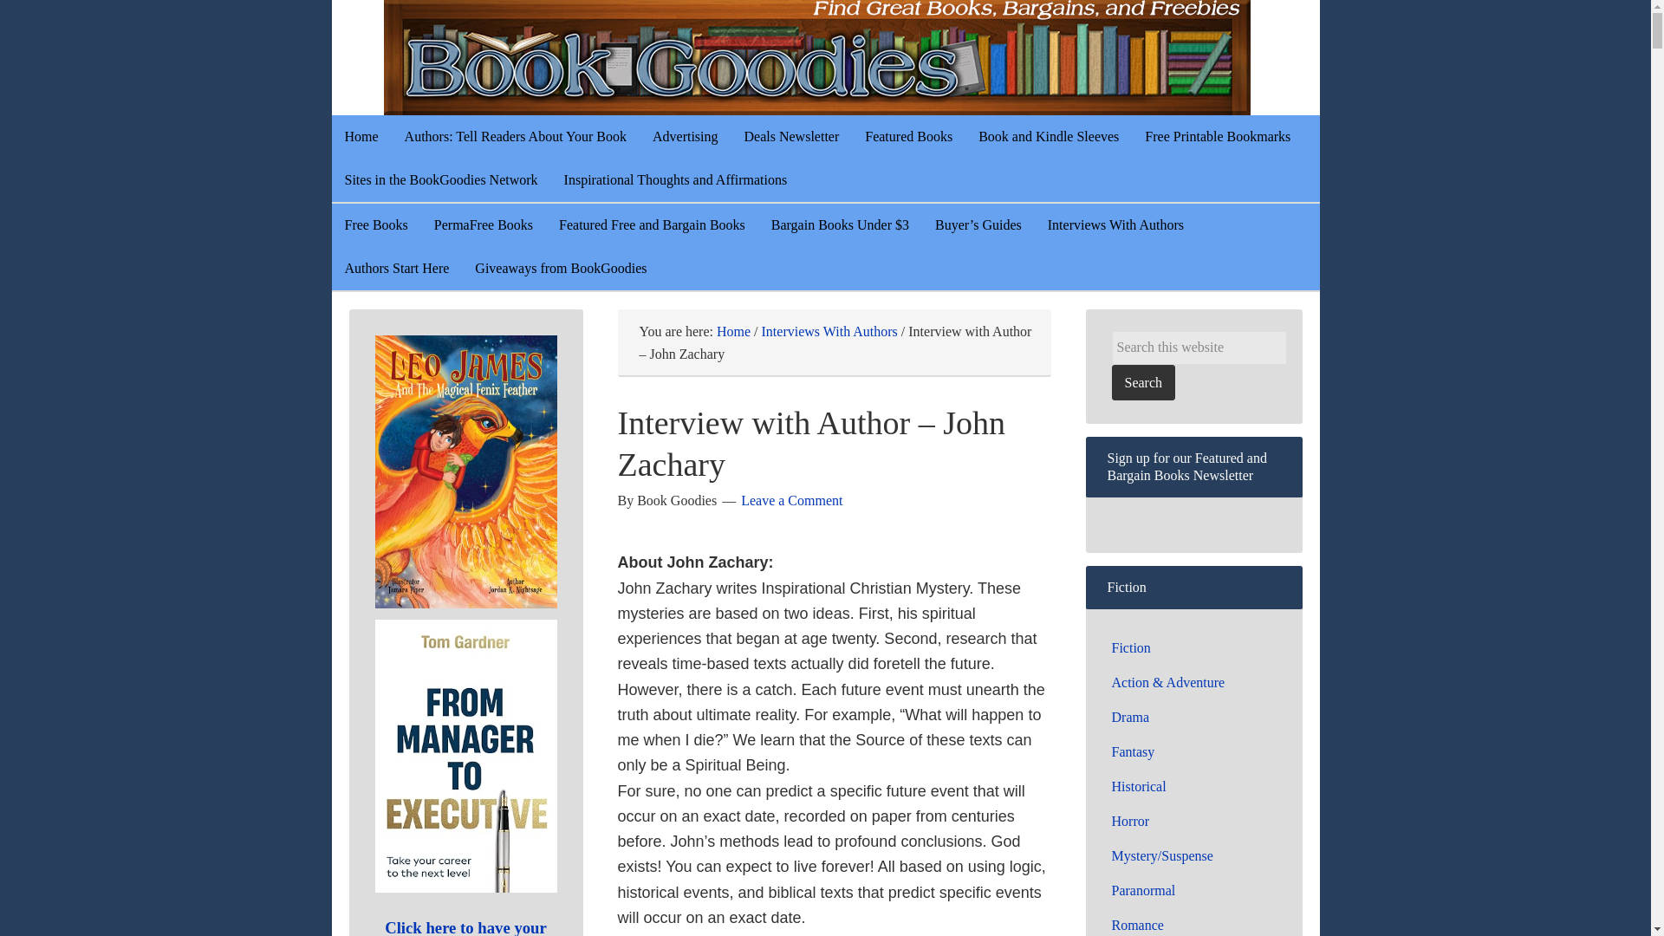 The image size is (1664, 936). I want to click on Free Books, so click(376, 225).